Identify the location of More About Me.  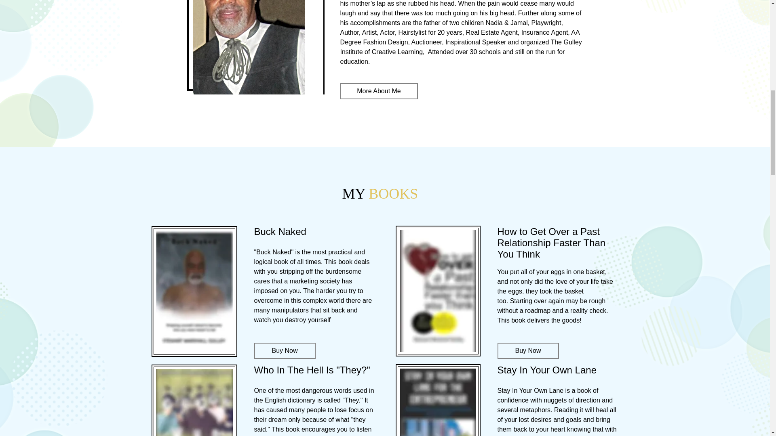
(379, 91).